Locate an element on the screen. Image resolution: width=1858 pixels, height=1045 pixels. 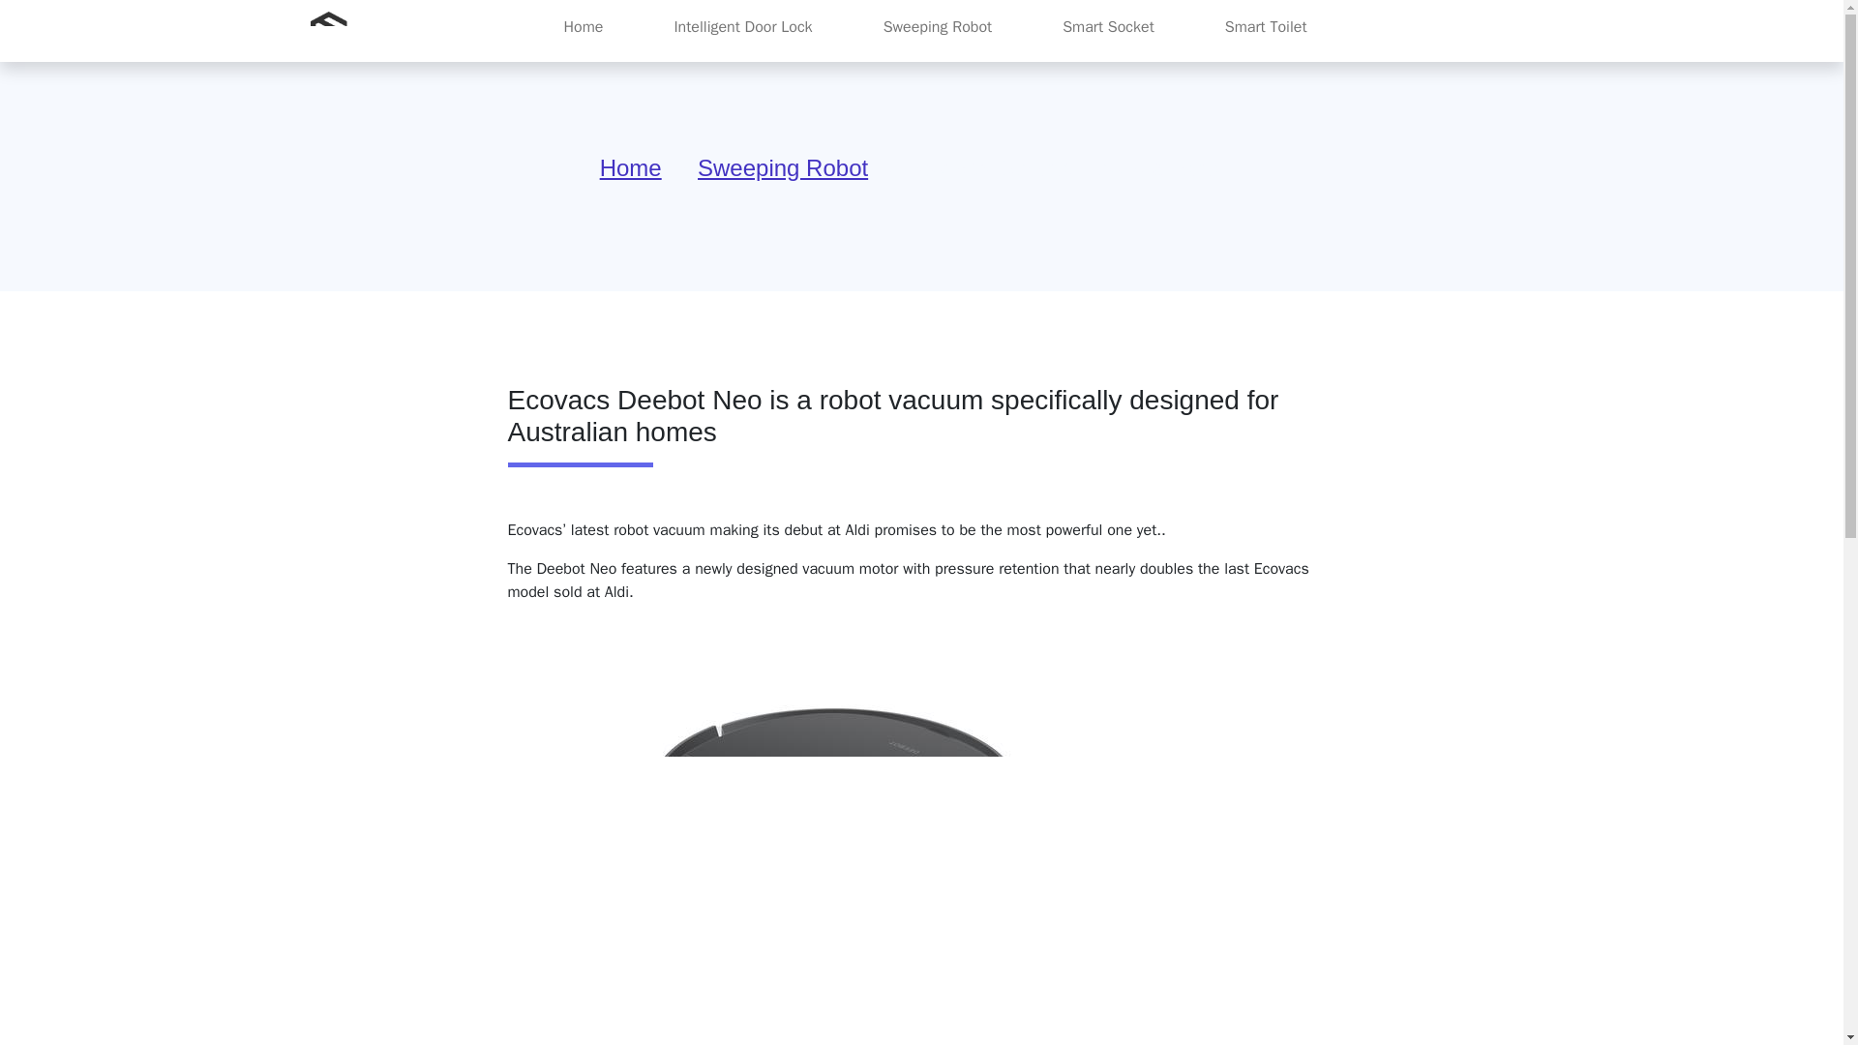
smarthomeonline is located at coordinates (382, 30).